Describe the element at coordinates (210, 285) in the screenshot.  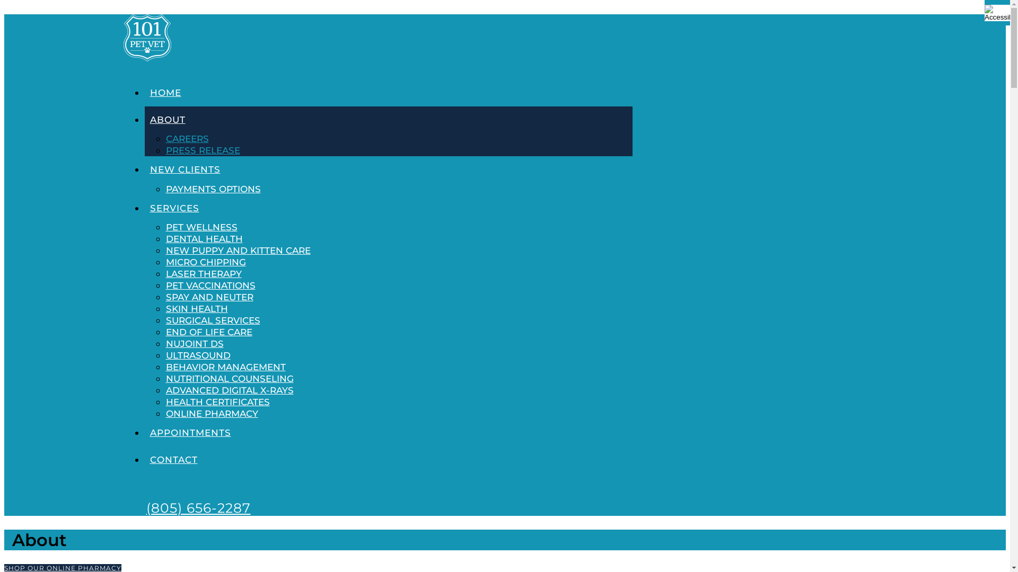
I see `PET VACCINATIONS` at that location.